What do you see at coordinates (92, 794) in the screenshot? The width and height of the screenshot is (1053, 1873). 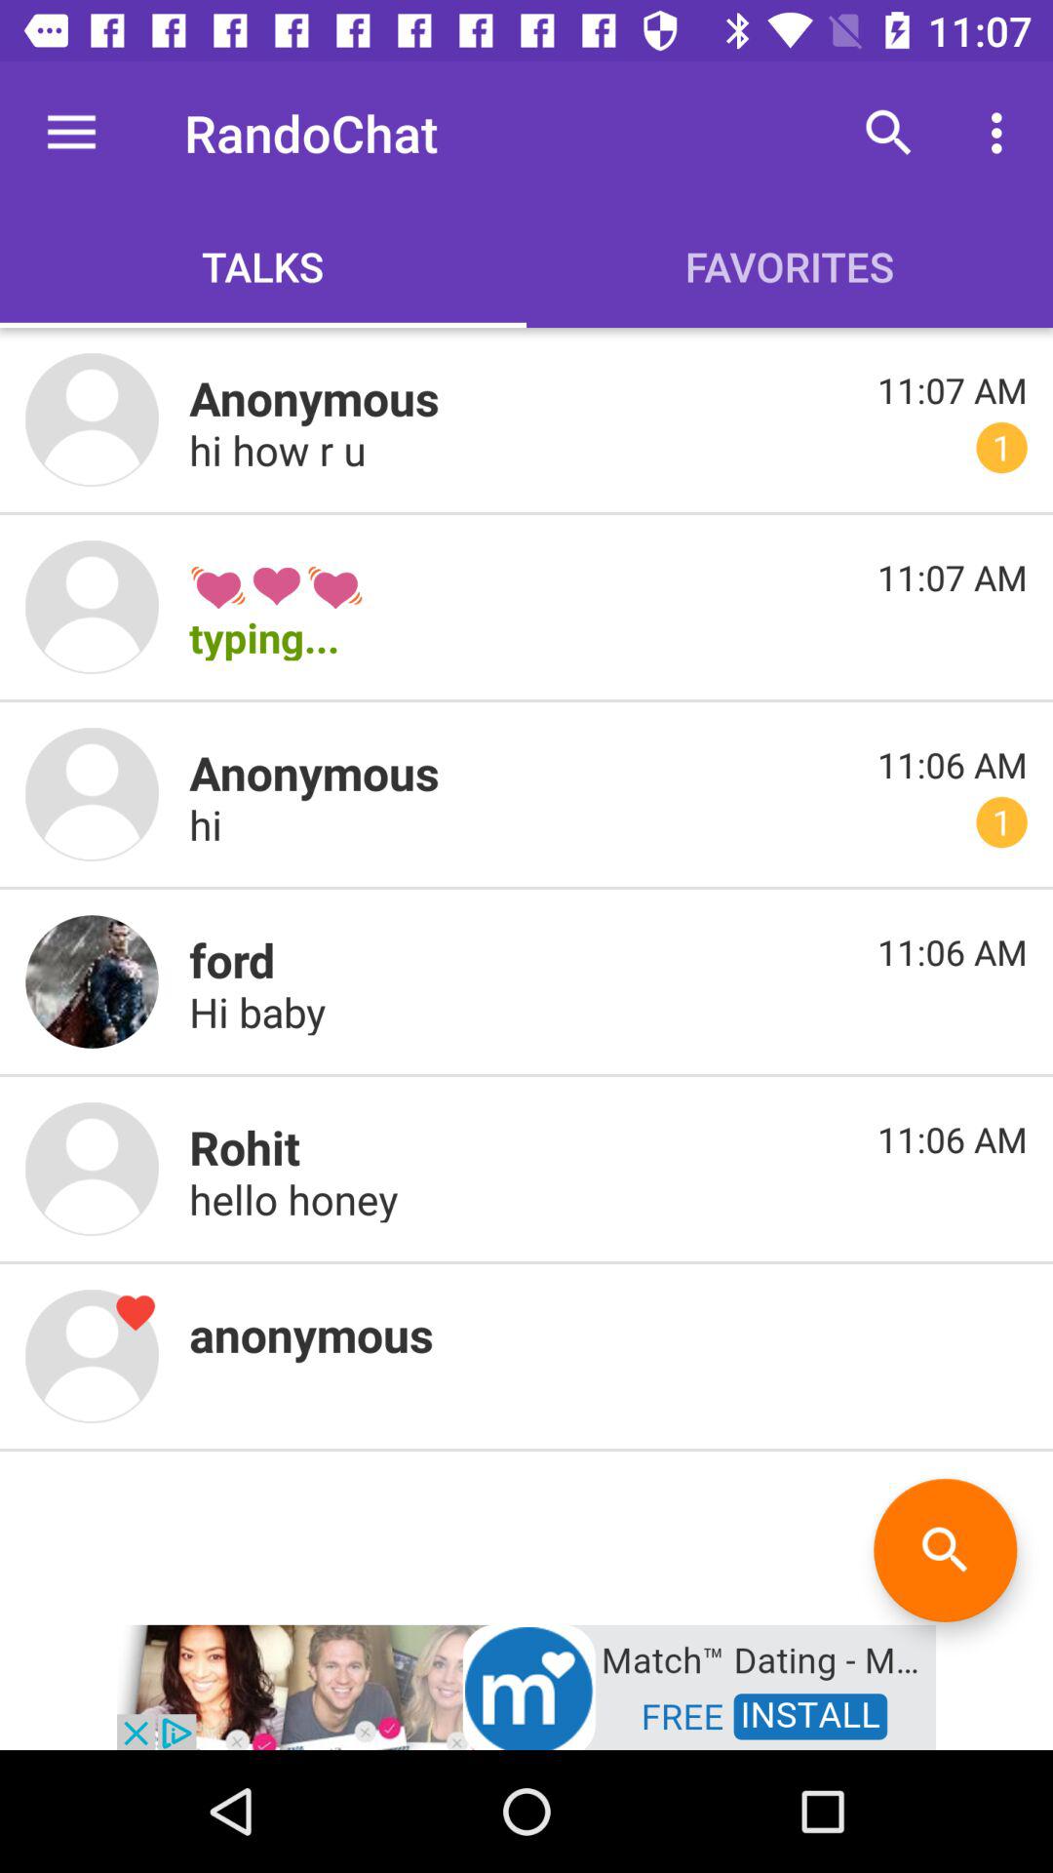 I see `go to profile` at bounding box center [92, 794].